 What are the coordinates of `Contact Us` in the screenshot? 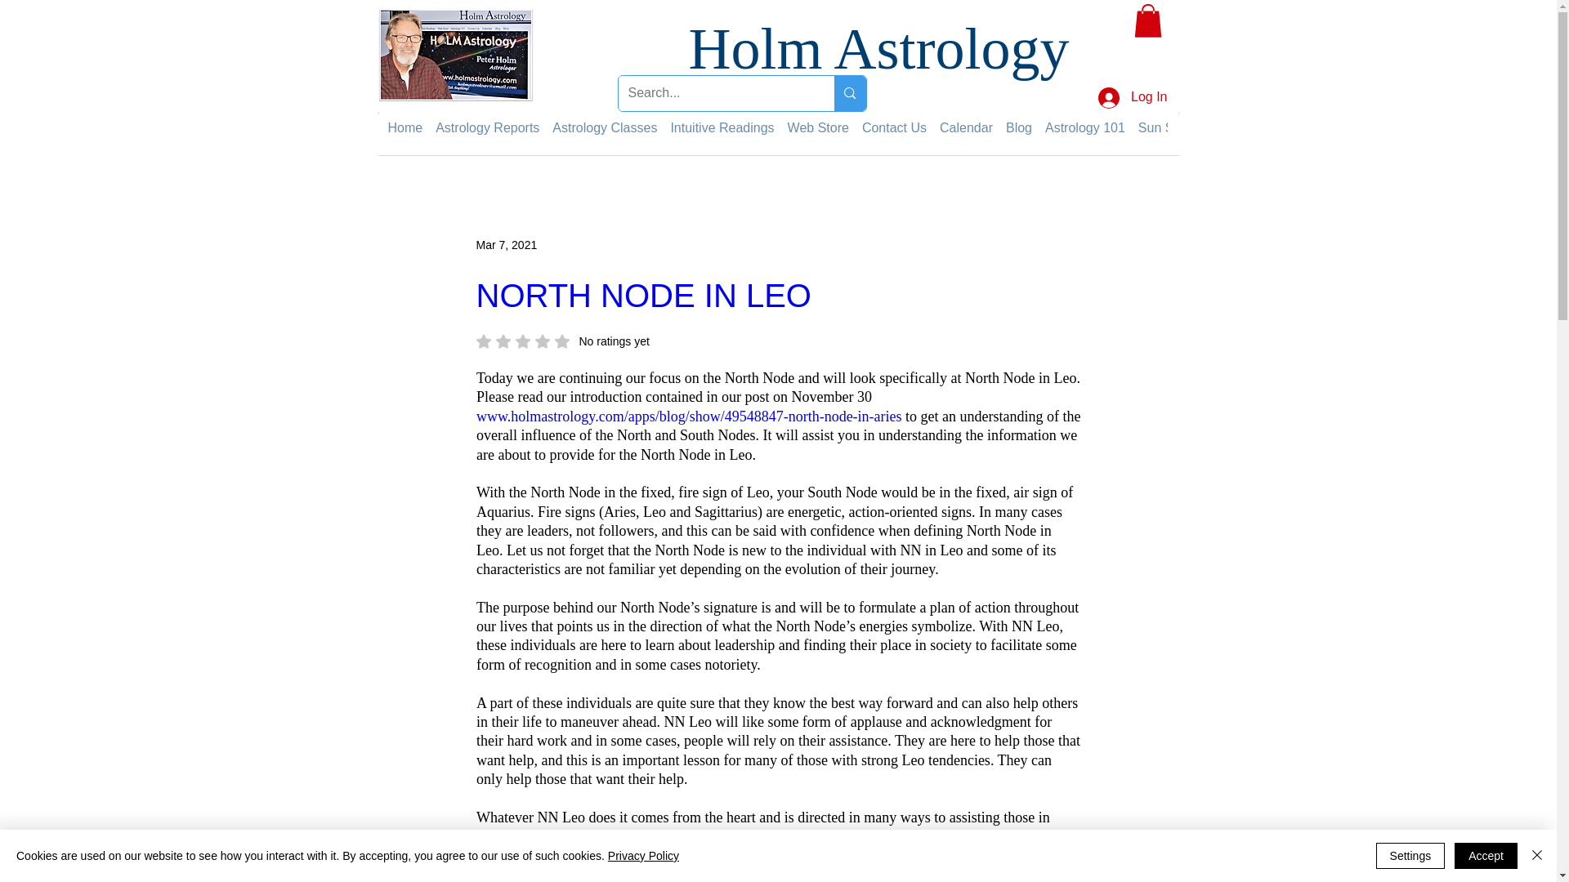 It's located at (894, 127).